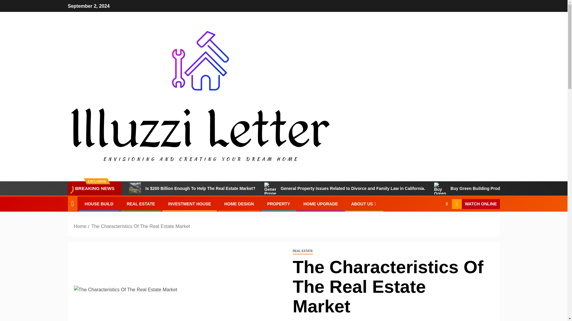  Describe the element at coordinates (303, 251) in the screenshot. I see `REAL ESTATE` at that location.